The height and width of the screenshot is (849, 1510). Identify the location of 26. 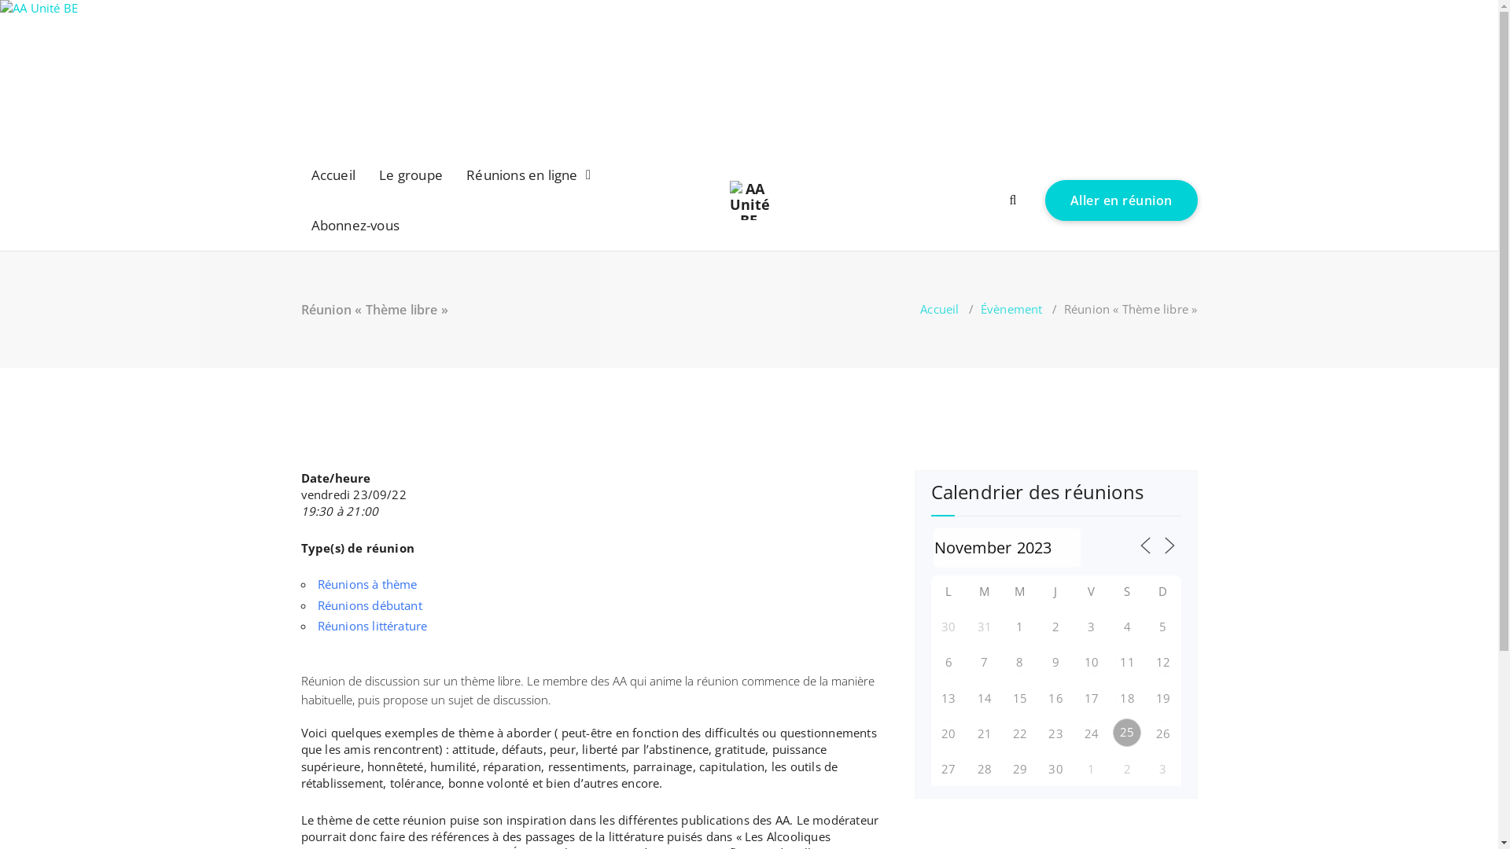
(1163, 733).